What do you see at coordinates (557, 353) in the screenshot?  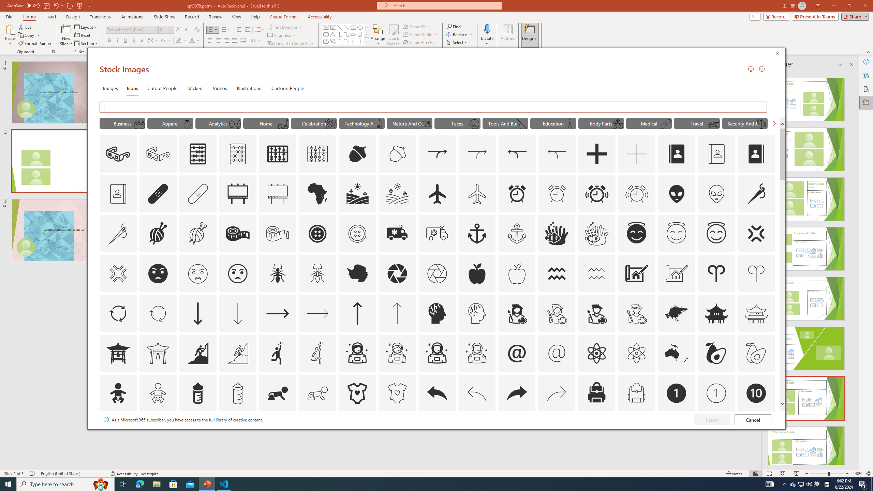 I see `AutomationID: Icons_At_M` at bounding box center [557, 353].